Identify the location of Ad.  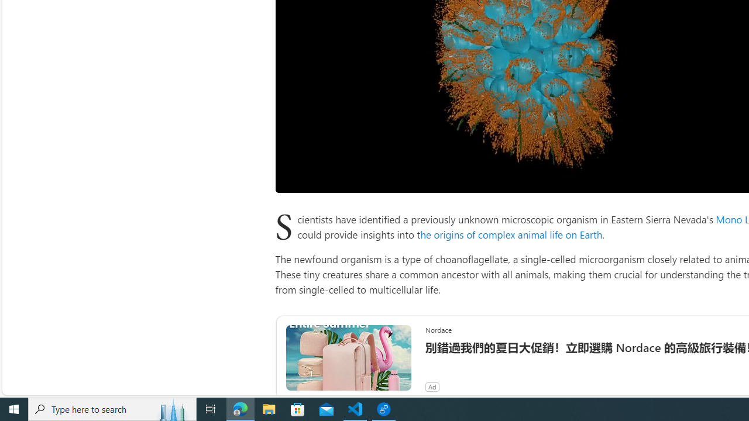
(432, 387).